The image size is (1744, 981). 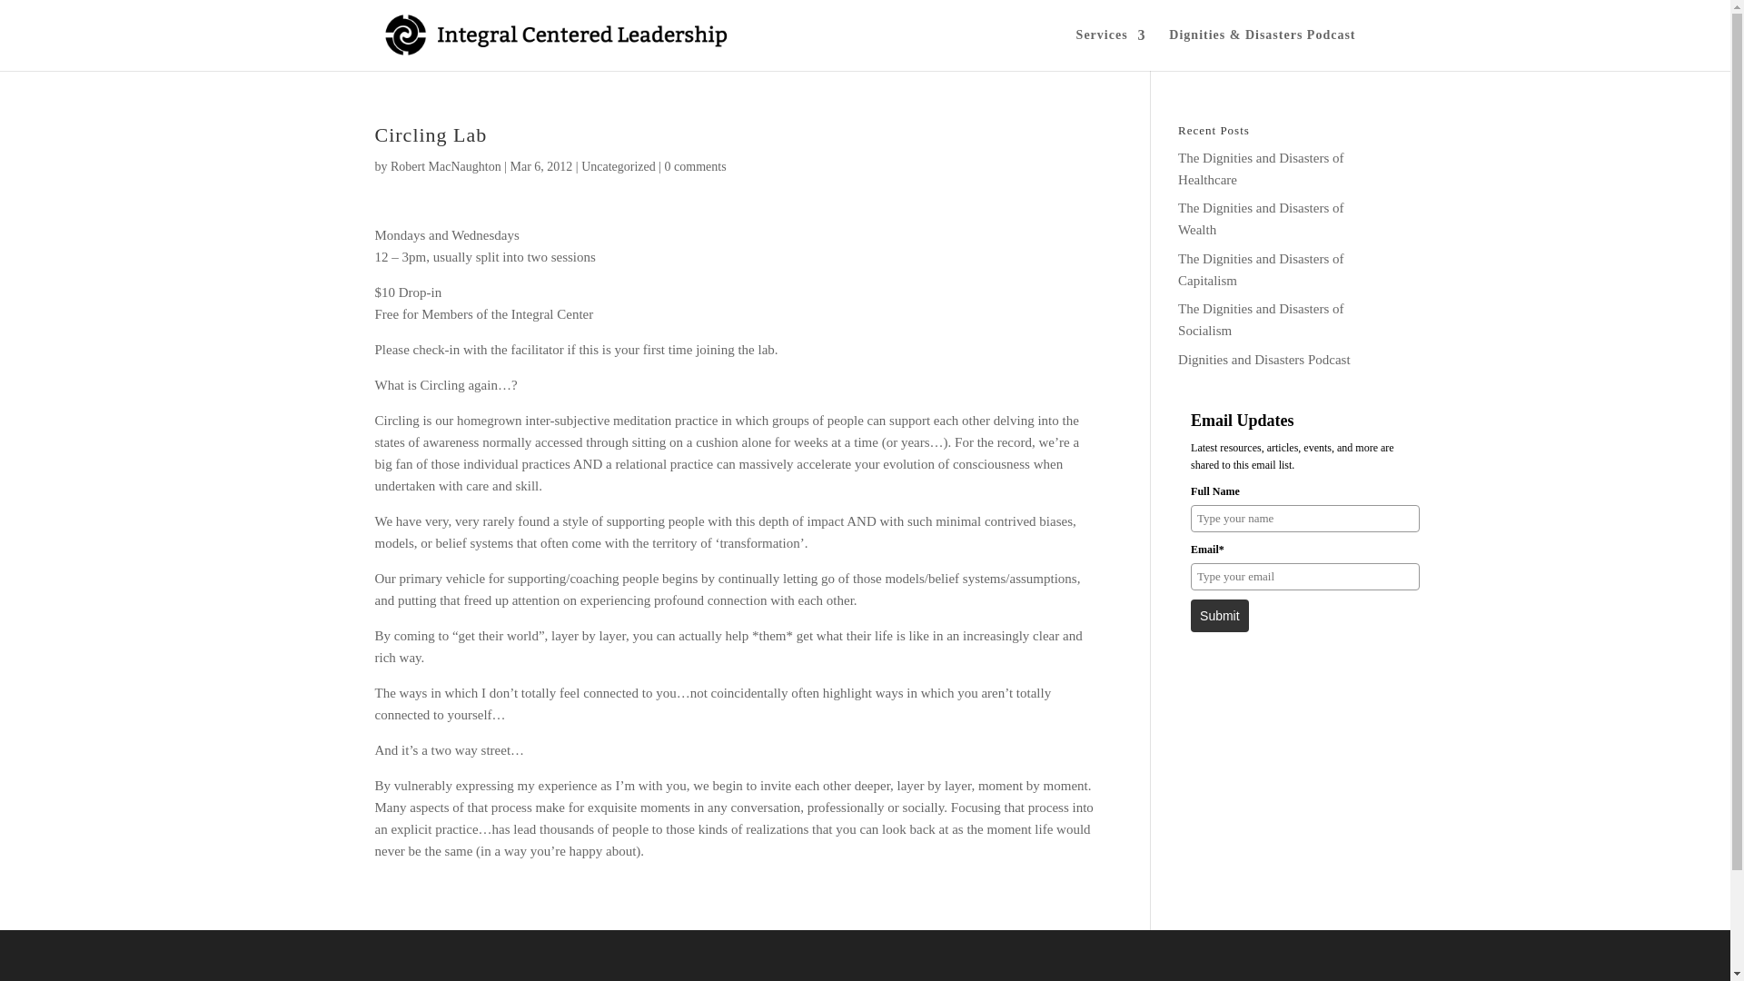 I want to click on Posts by Robert MacNaughton, so click(x=446, y=167).